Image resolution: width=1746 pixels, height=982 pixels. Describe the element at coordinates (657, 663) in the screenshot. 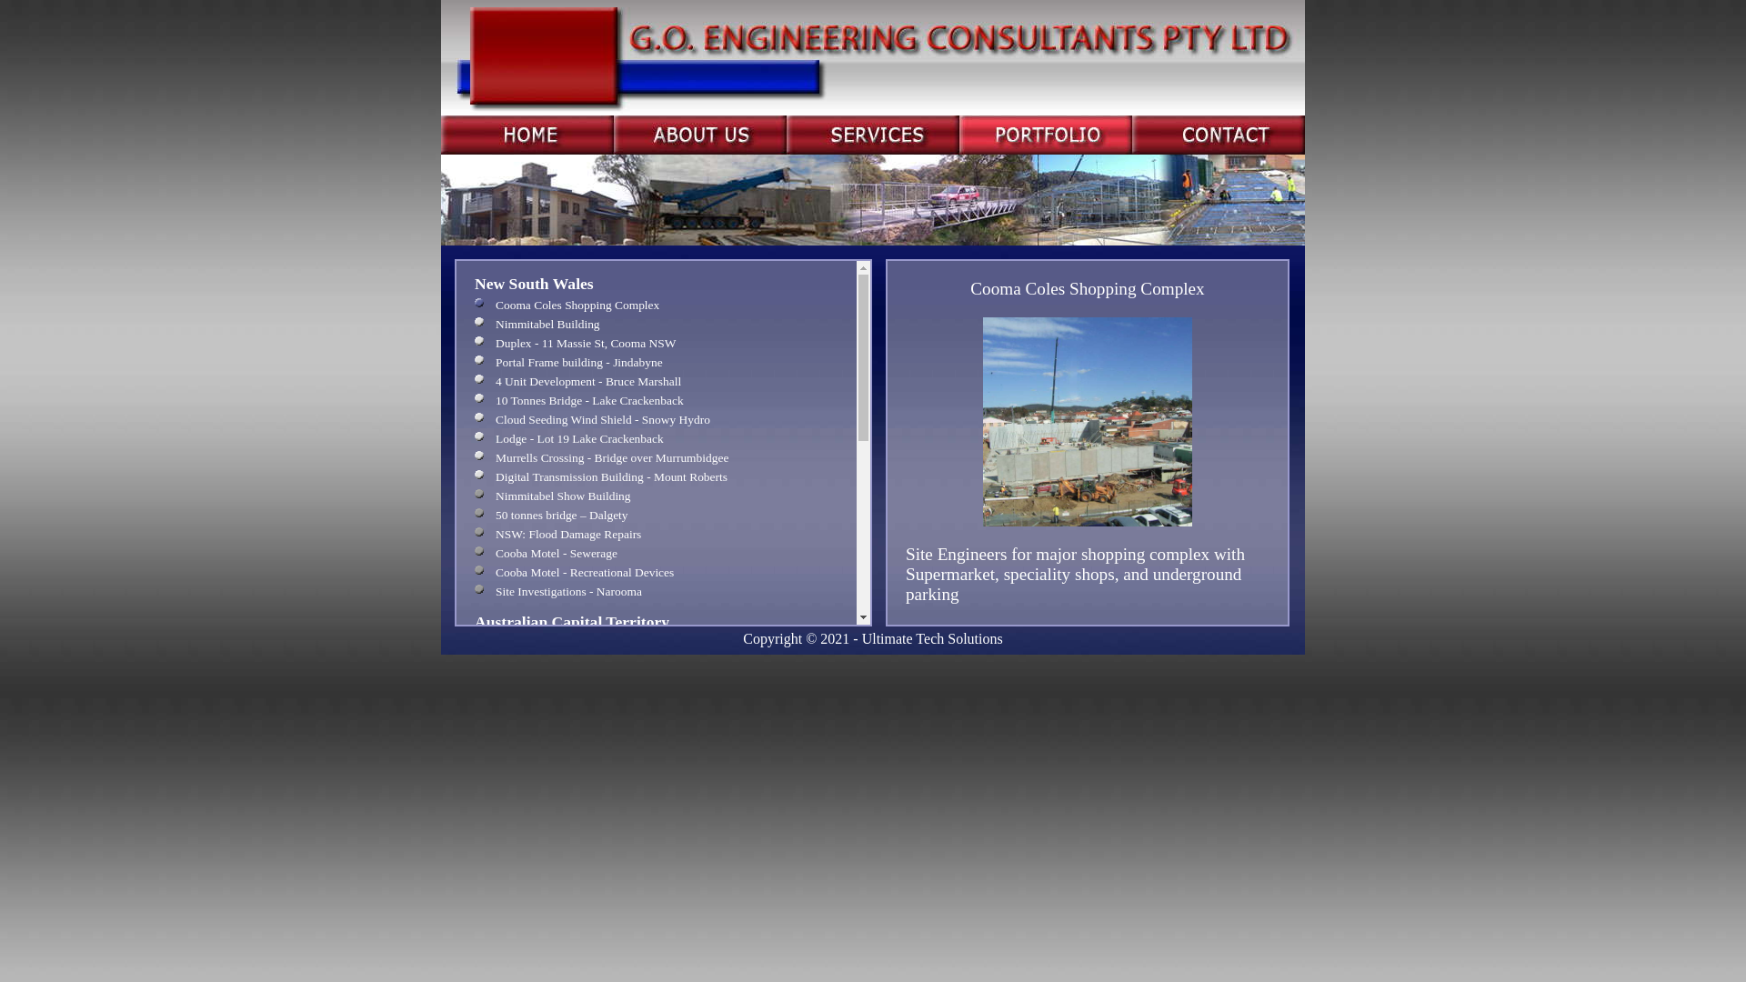

I see `Public Car Parks` at that location.